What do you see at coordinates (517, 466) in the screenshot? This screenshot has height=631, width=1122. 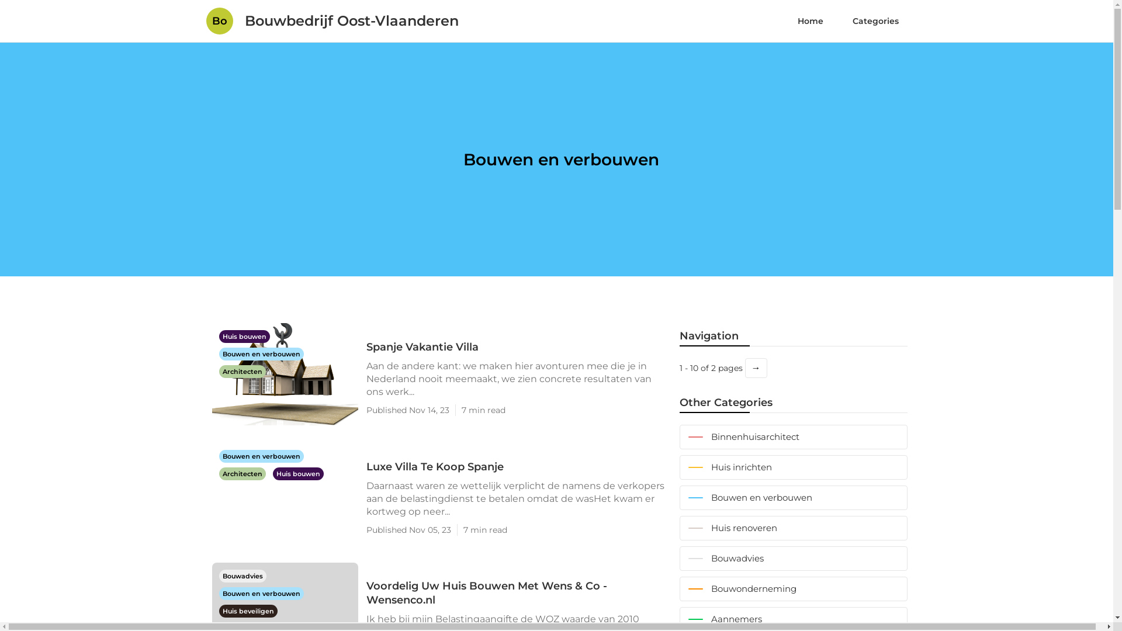 I see `Luxe Villa Te Koop Spanje` at bounding box center [517, 466].